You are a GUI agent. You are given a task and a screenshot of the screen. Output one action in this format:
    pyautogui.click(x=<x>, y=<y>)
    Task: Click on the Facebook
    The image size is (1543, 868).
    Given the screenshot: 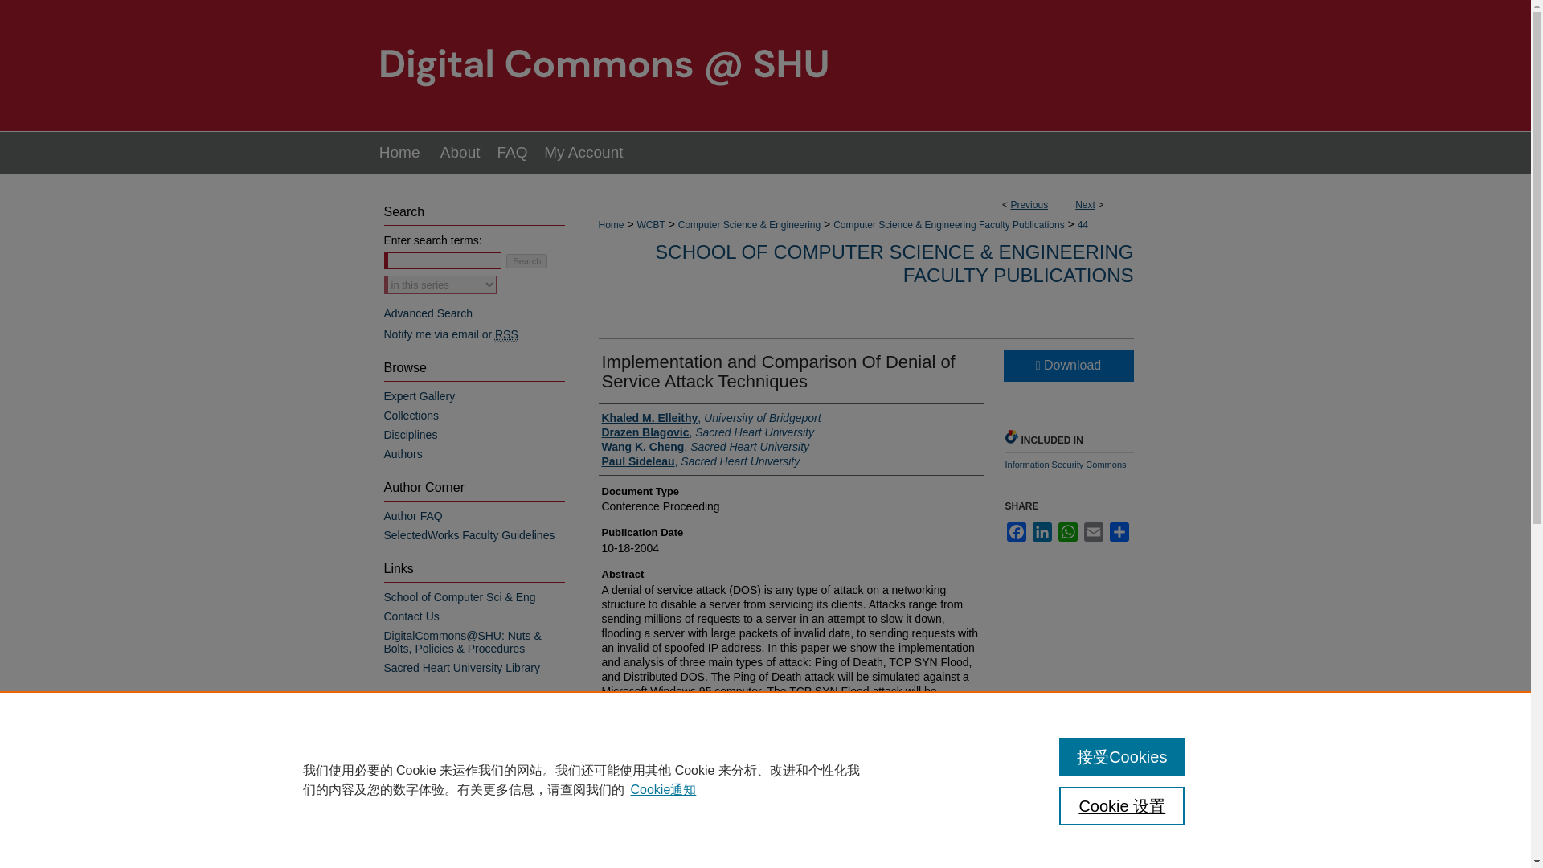 What is the action you would take?
    pyautogui.click(x=1016, y=532)
    